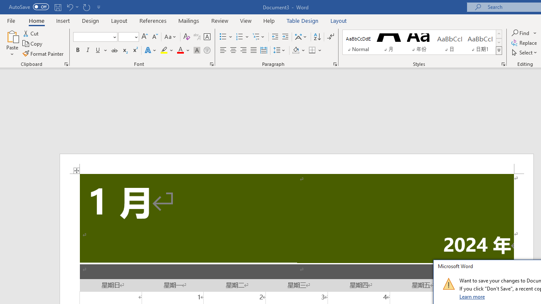  I want to click on Align Left, so click(223, 51).